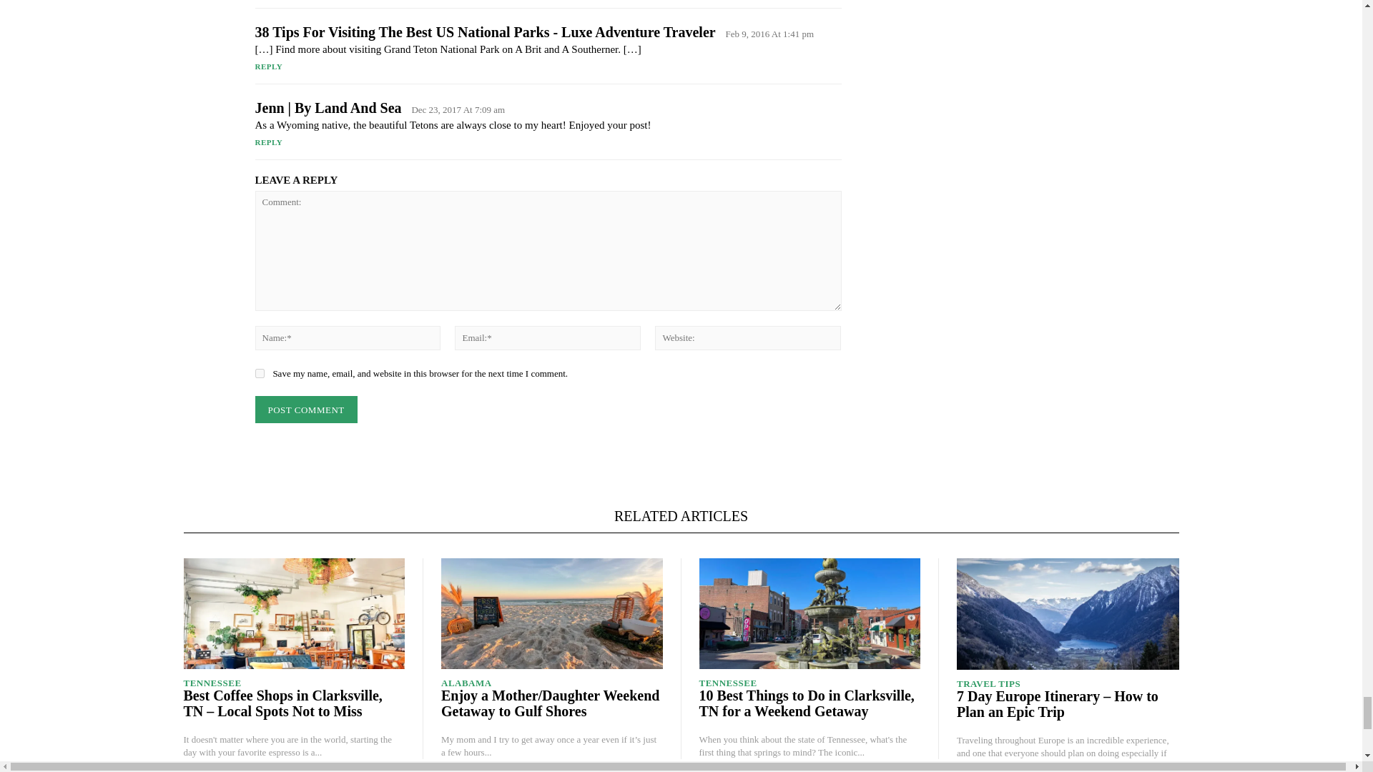 The height and width of the screenshot is (772, 1373). I want to click on yes, so click(259, 373).